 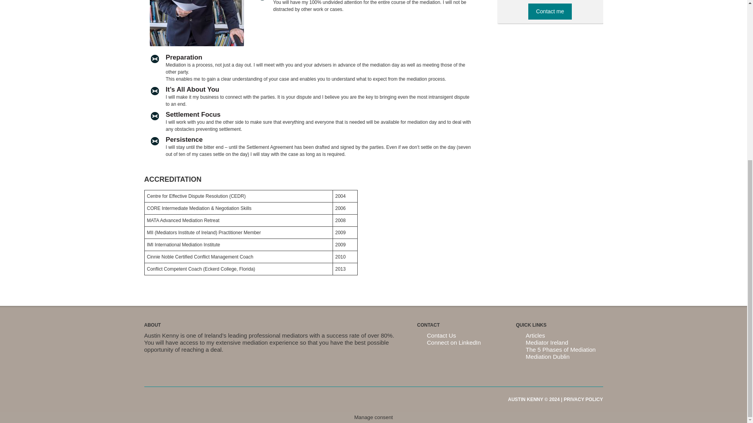 I want to click on Contact me, so click(x=550, y=11).